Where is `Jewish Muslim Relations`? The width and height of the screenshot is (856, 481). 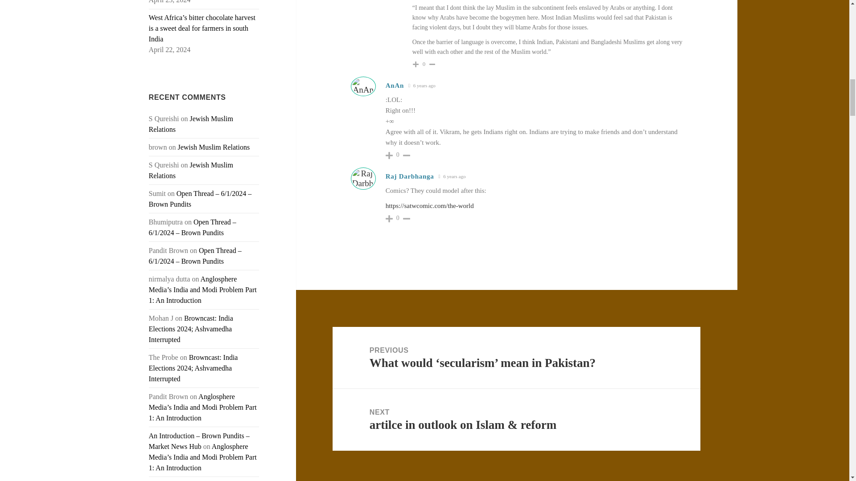 Jewish Muslim Relations is located at coordinates (191, 170).